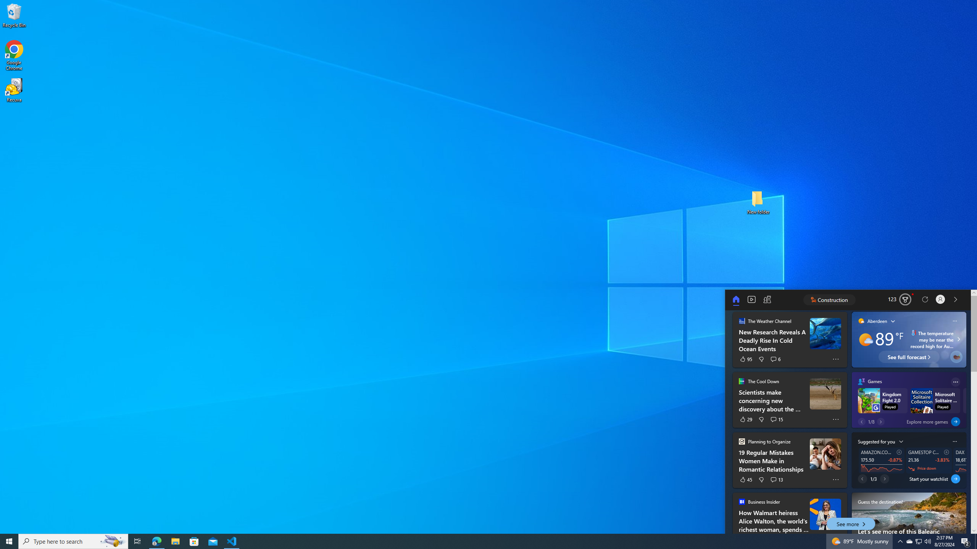  I want to click on Settings, so click(940, 300).